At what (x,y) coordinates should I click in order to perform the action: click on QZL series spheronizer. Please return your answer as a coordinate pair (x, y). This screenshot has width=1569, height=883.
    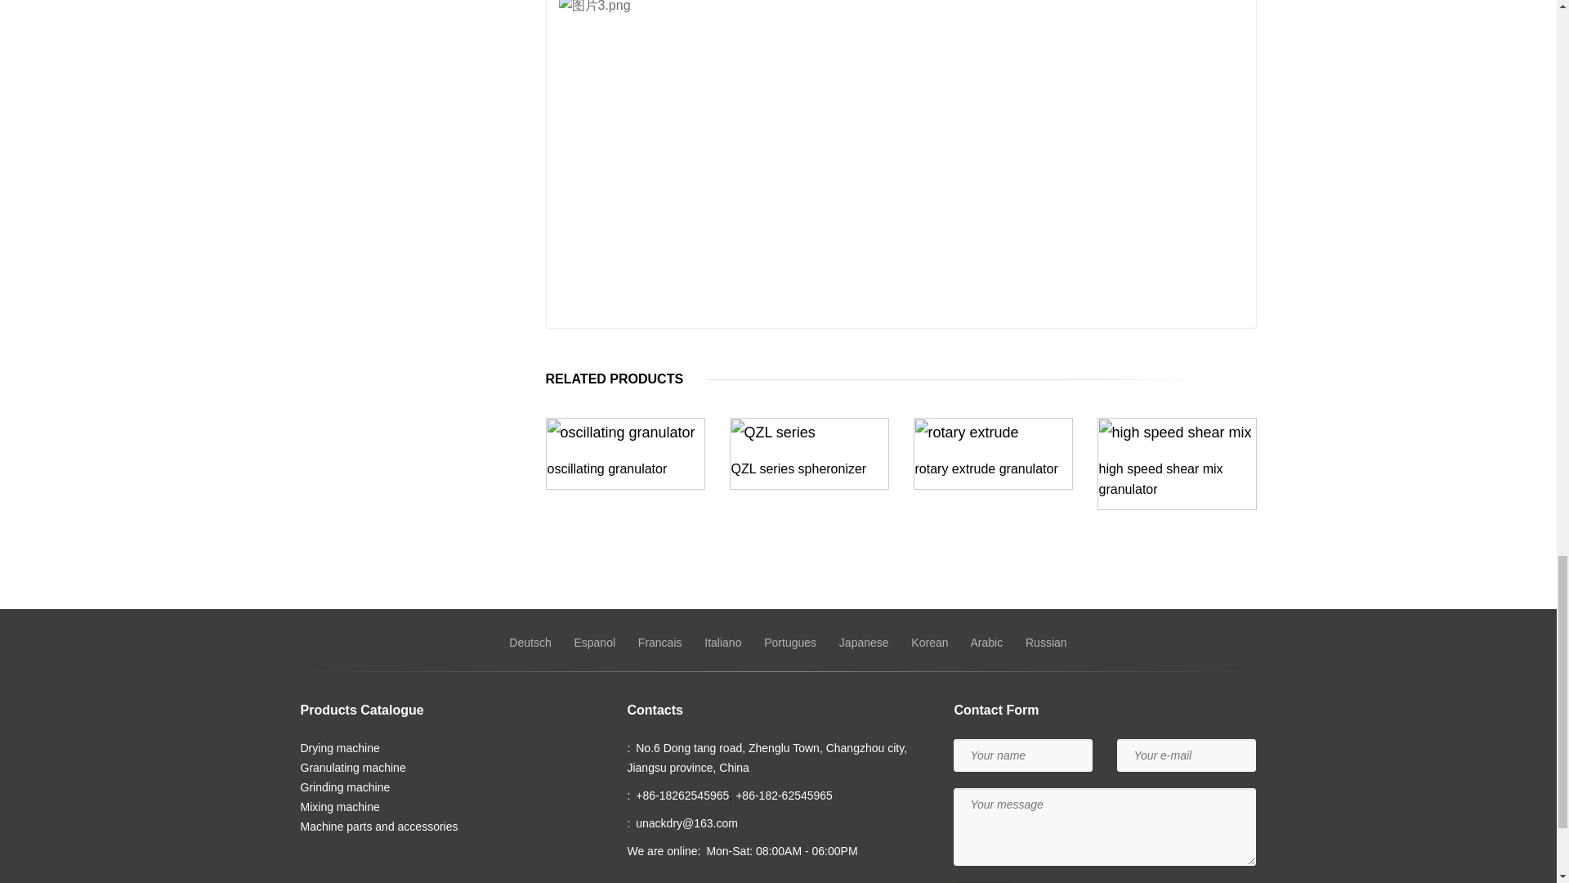
    Looking at the image, I should click on (798, 468).